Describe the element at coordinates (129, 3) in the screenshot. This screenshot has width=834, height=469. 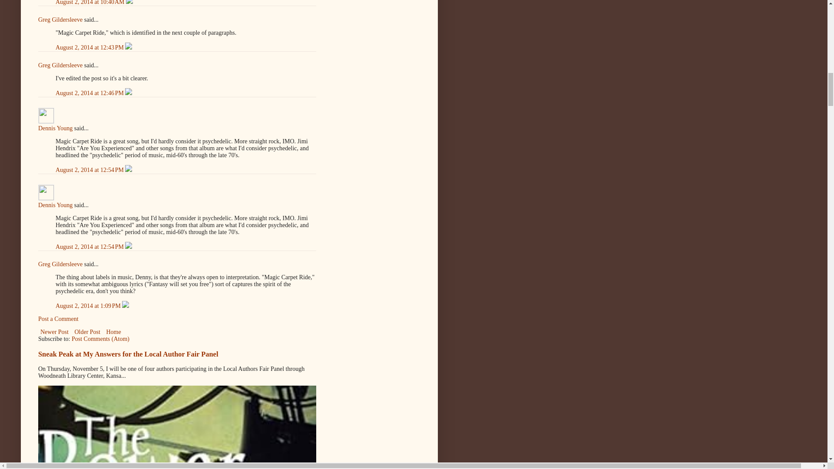
I see `Delete Comment` at that location.